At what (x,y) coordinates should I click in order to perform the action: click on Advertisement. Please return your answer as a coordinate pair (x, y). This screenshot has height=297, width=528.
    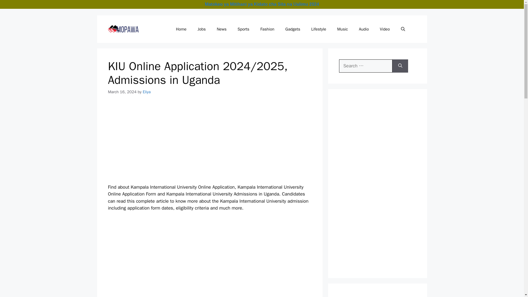
    Looking at the image, I should click on (233, 265).